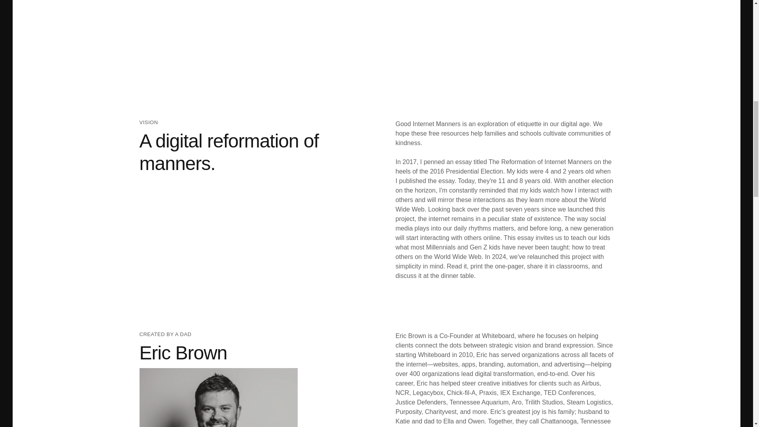 Image resolution: width=759 pixels, height=427 pixels. I want to click on The Reformation of Internet Manners, so click(540, 161).